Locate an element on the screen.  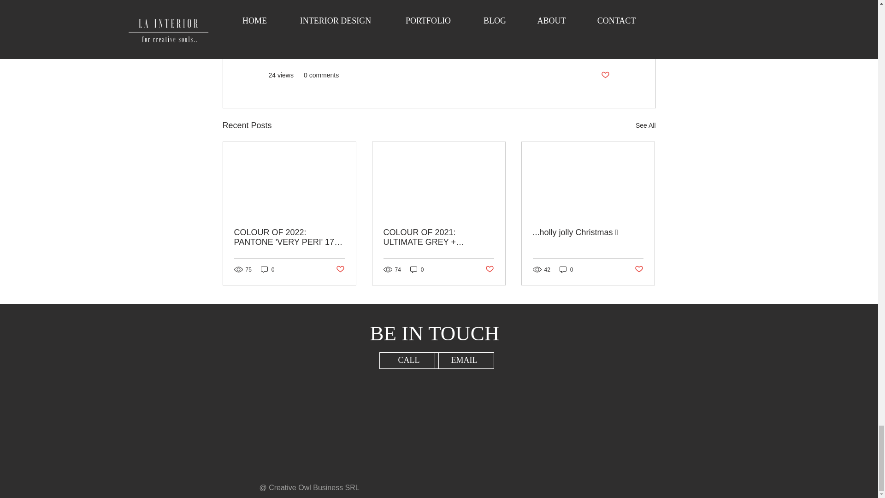
0 is located at coordinates (267, 269).